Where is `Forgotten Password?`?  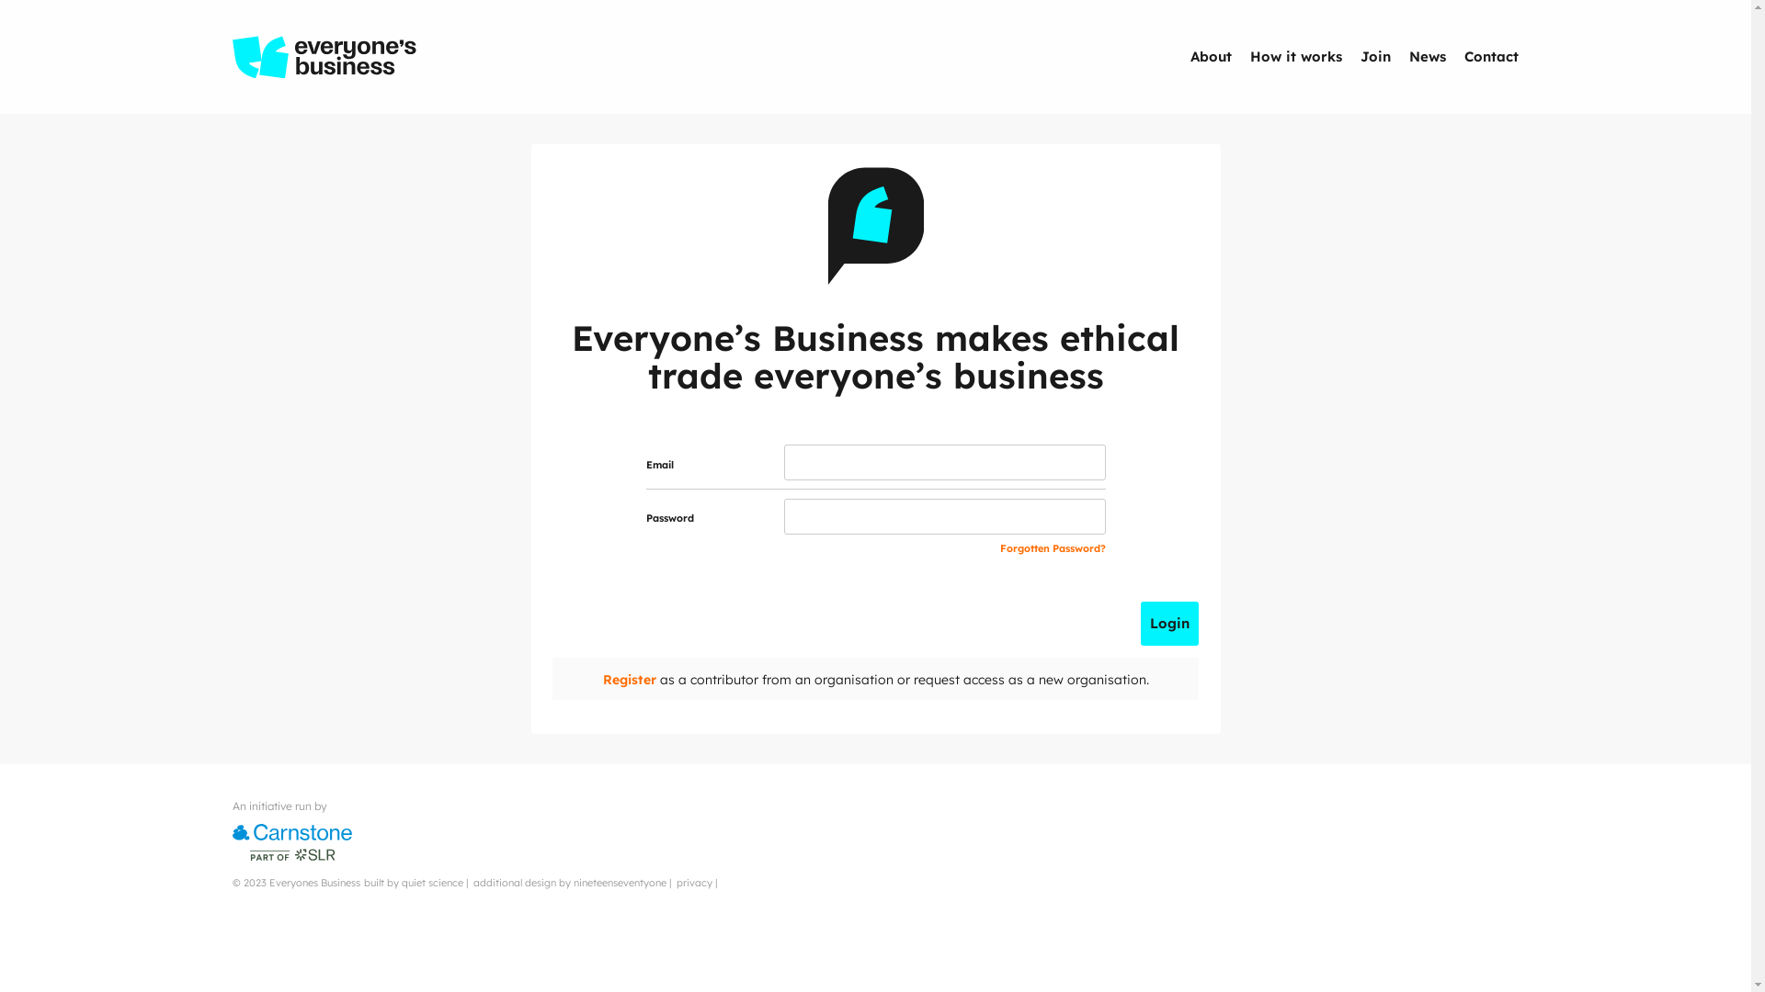
Forgotten Password? is located at coordinates (1053, 548).